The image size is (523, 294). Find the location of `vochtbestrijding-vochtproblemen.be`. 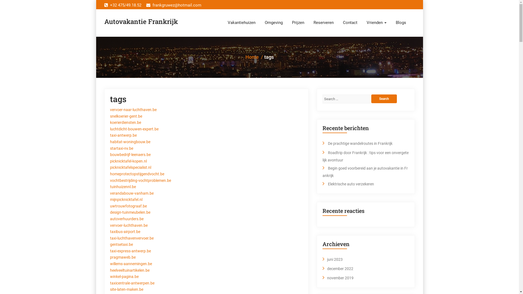

vochtbestrijding-vochtproblemen.be is located at coordinates (141, 181).